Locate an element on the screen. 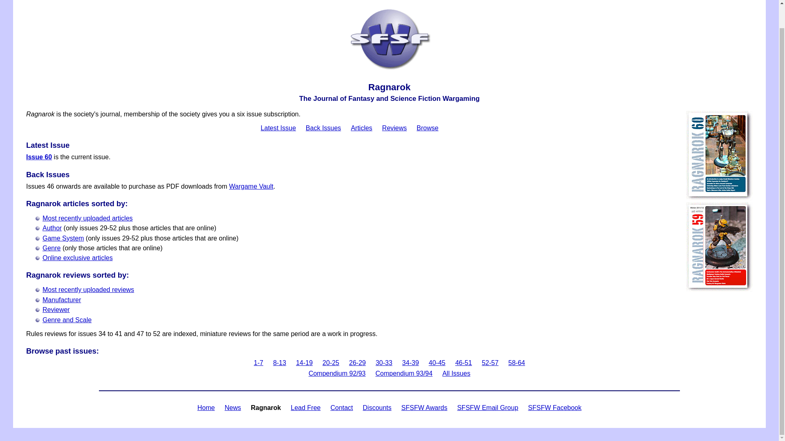  8-13 is located at coordinates (280, 363).